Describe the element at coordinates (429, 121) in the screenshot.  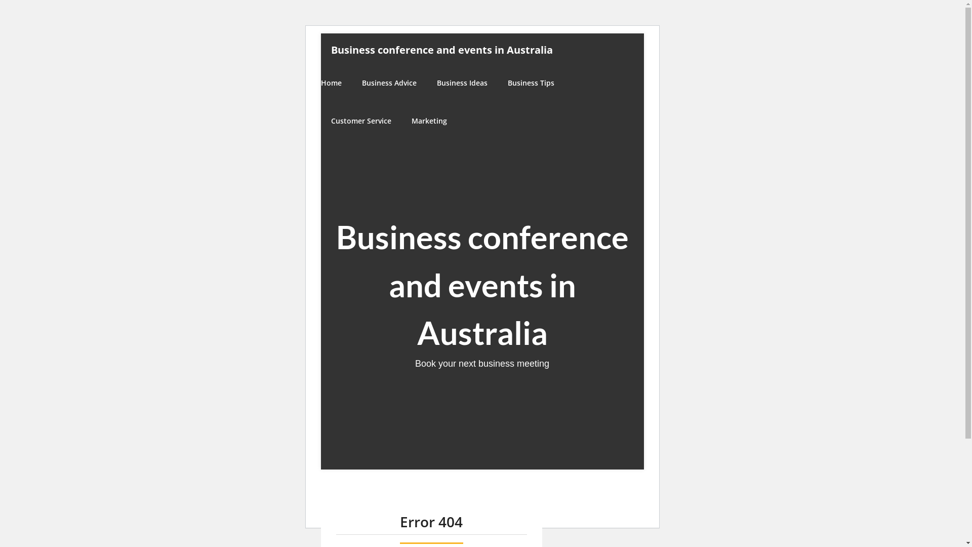
I see `Marketing` at that location.